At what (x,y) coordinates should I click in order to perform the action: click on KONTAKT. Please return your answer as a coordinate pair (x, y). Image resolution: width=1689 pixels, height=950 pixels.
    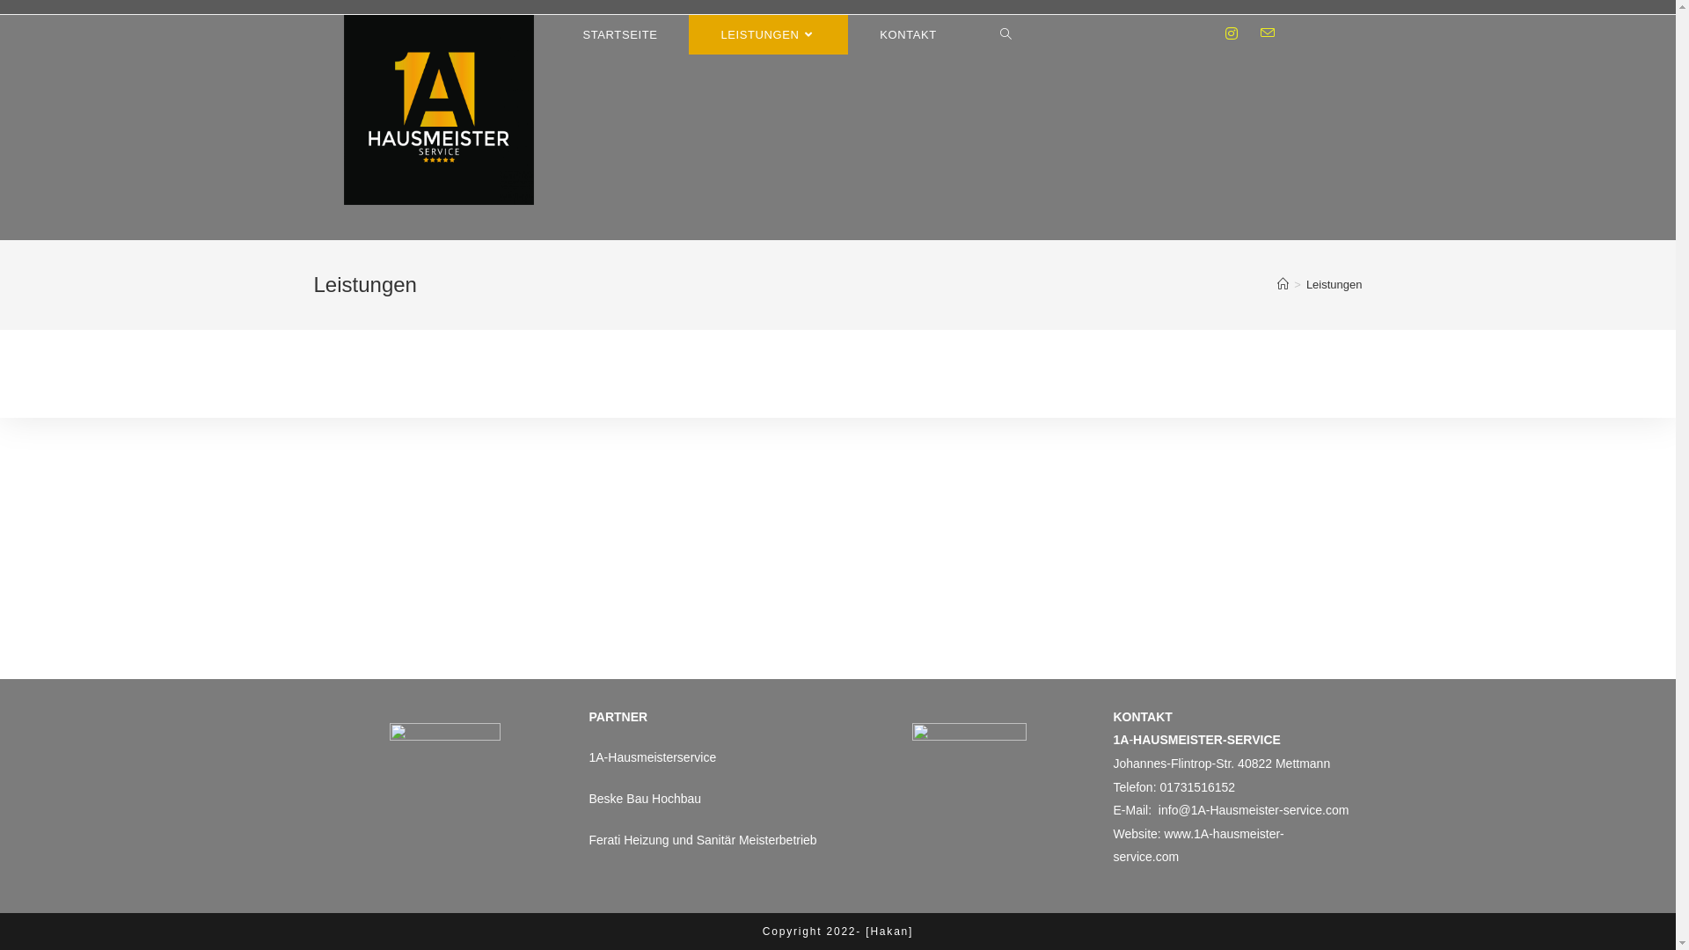
    Looking at the image, I should click on (908, 35).